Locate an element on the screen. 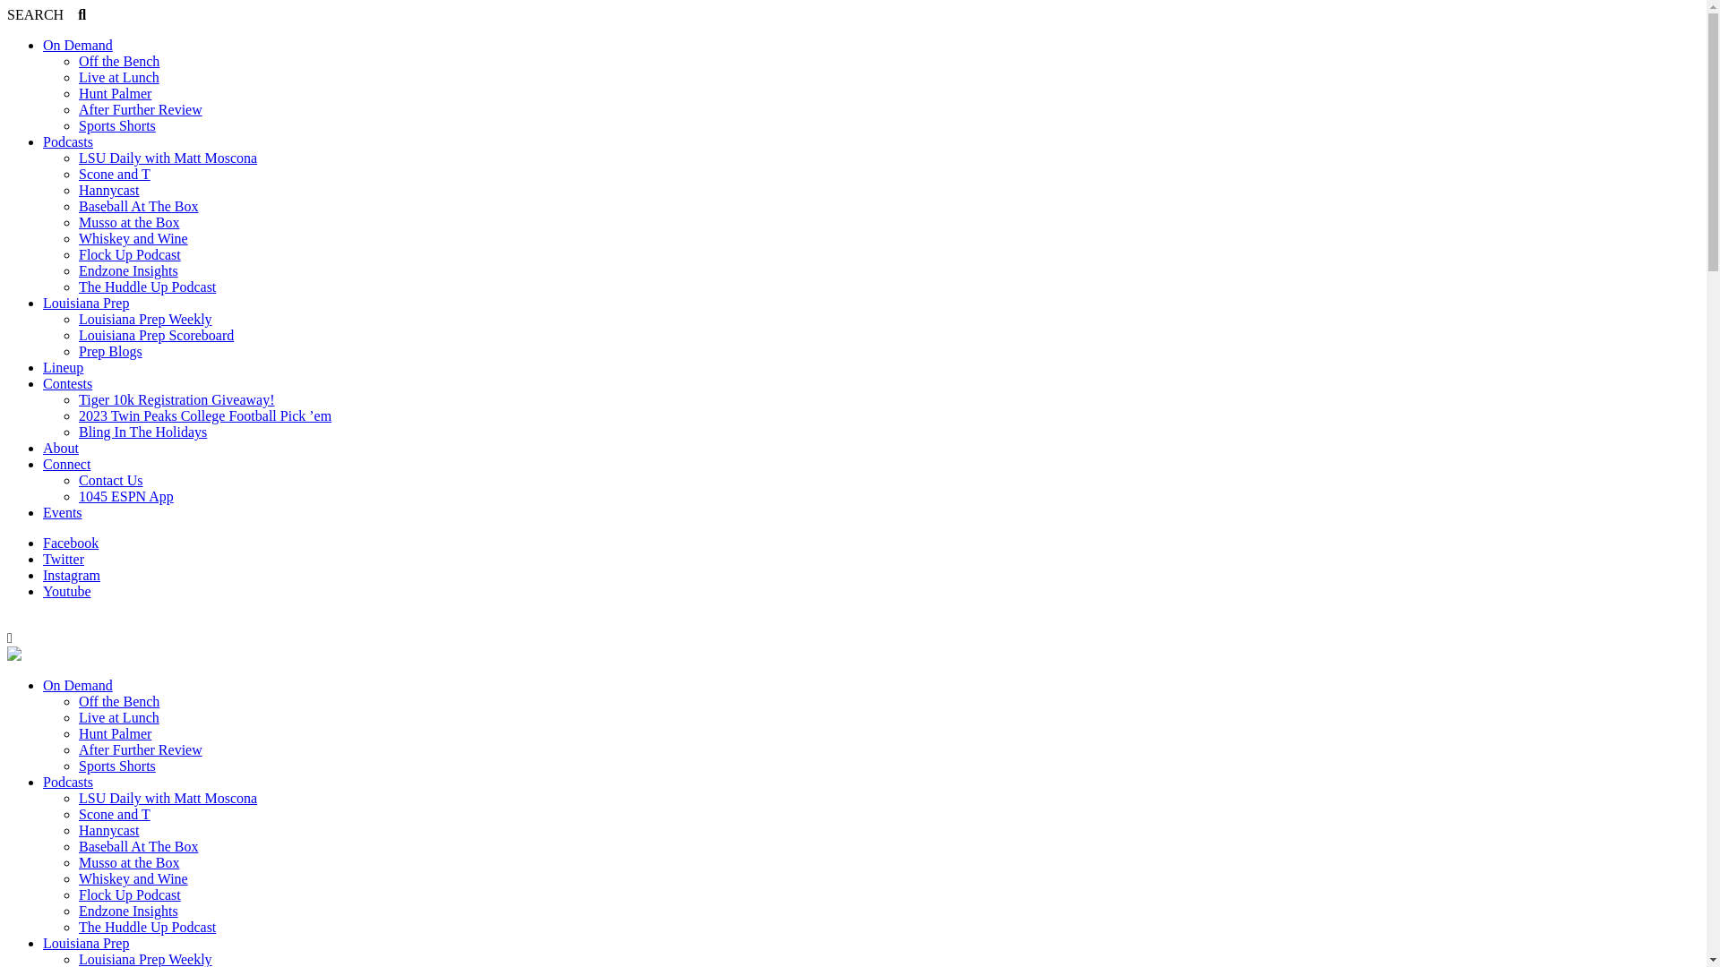 This screenshot has height=967, width=1720. Events is located at coordinates (63, 512).